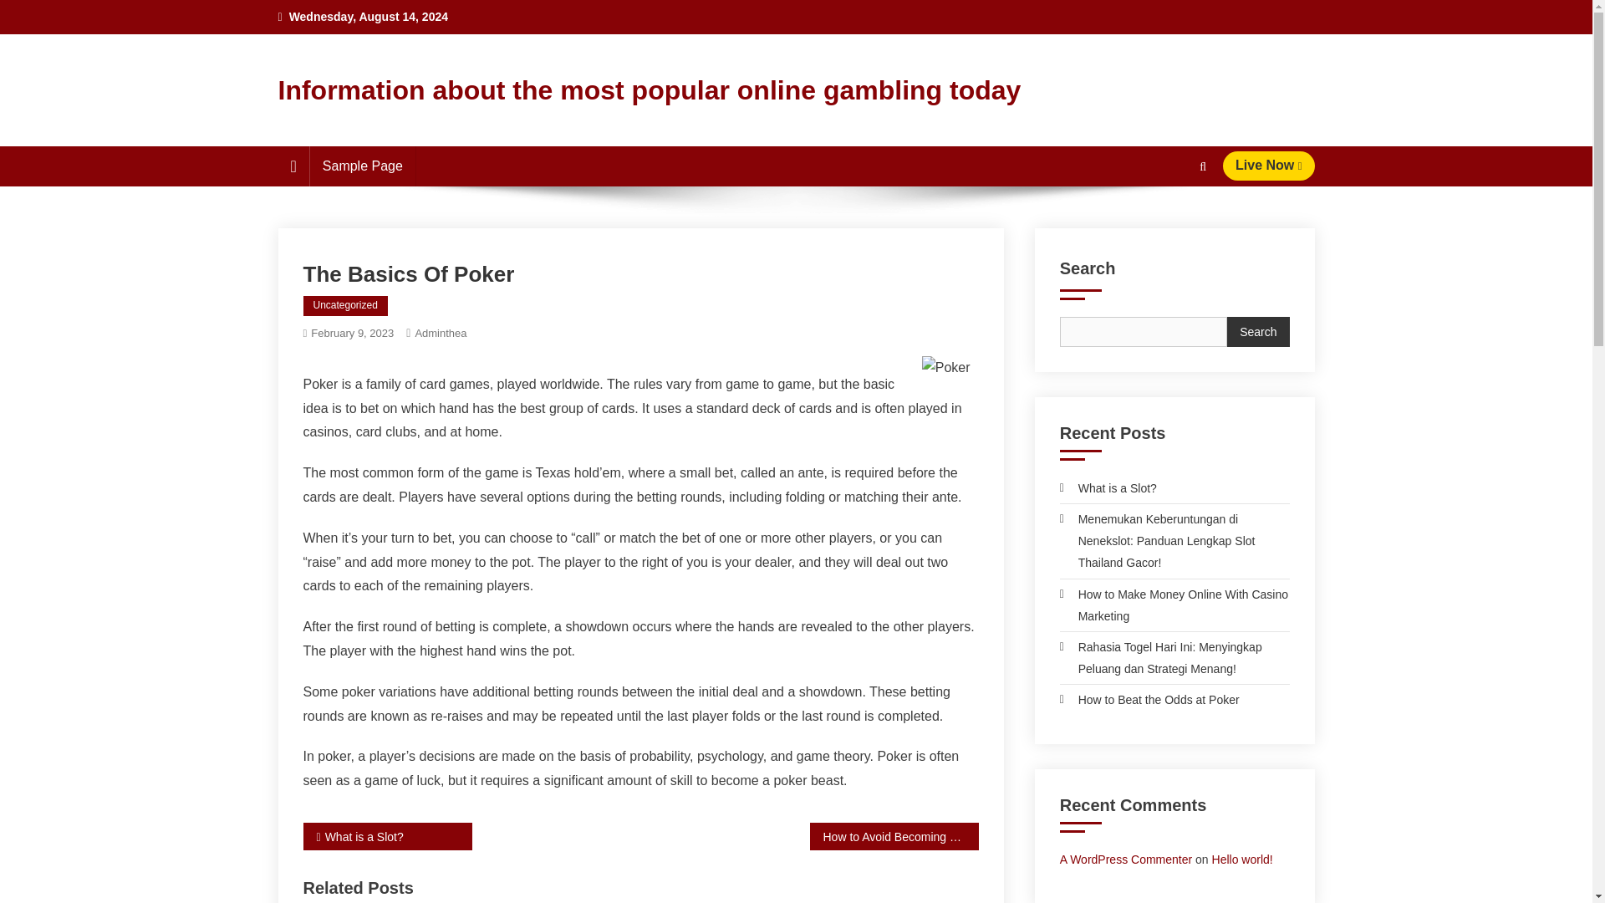  Describe the element at coordinates (1174, 605) in the screenshot. I see `How to Make Money Online With Casino Marketing` at that location.